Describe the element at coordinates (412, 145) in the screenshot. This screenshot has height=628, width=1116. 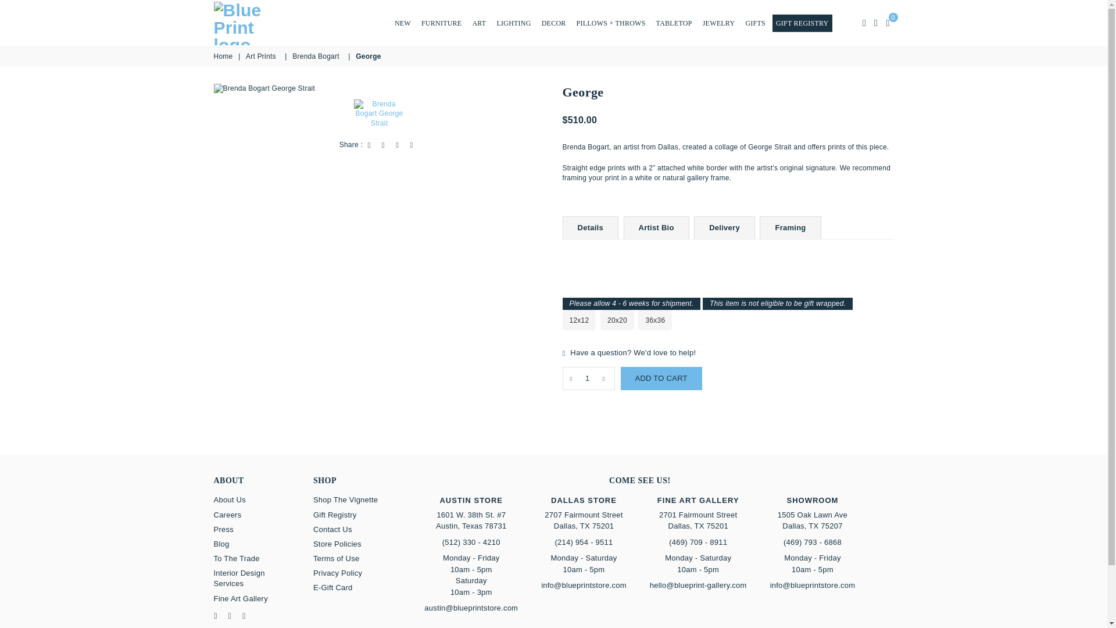
I see `Share by Email` at that location.